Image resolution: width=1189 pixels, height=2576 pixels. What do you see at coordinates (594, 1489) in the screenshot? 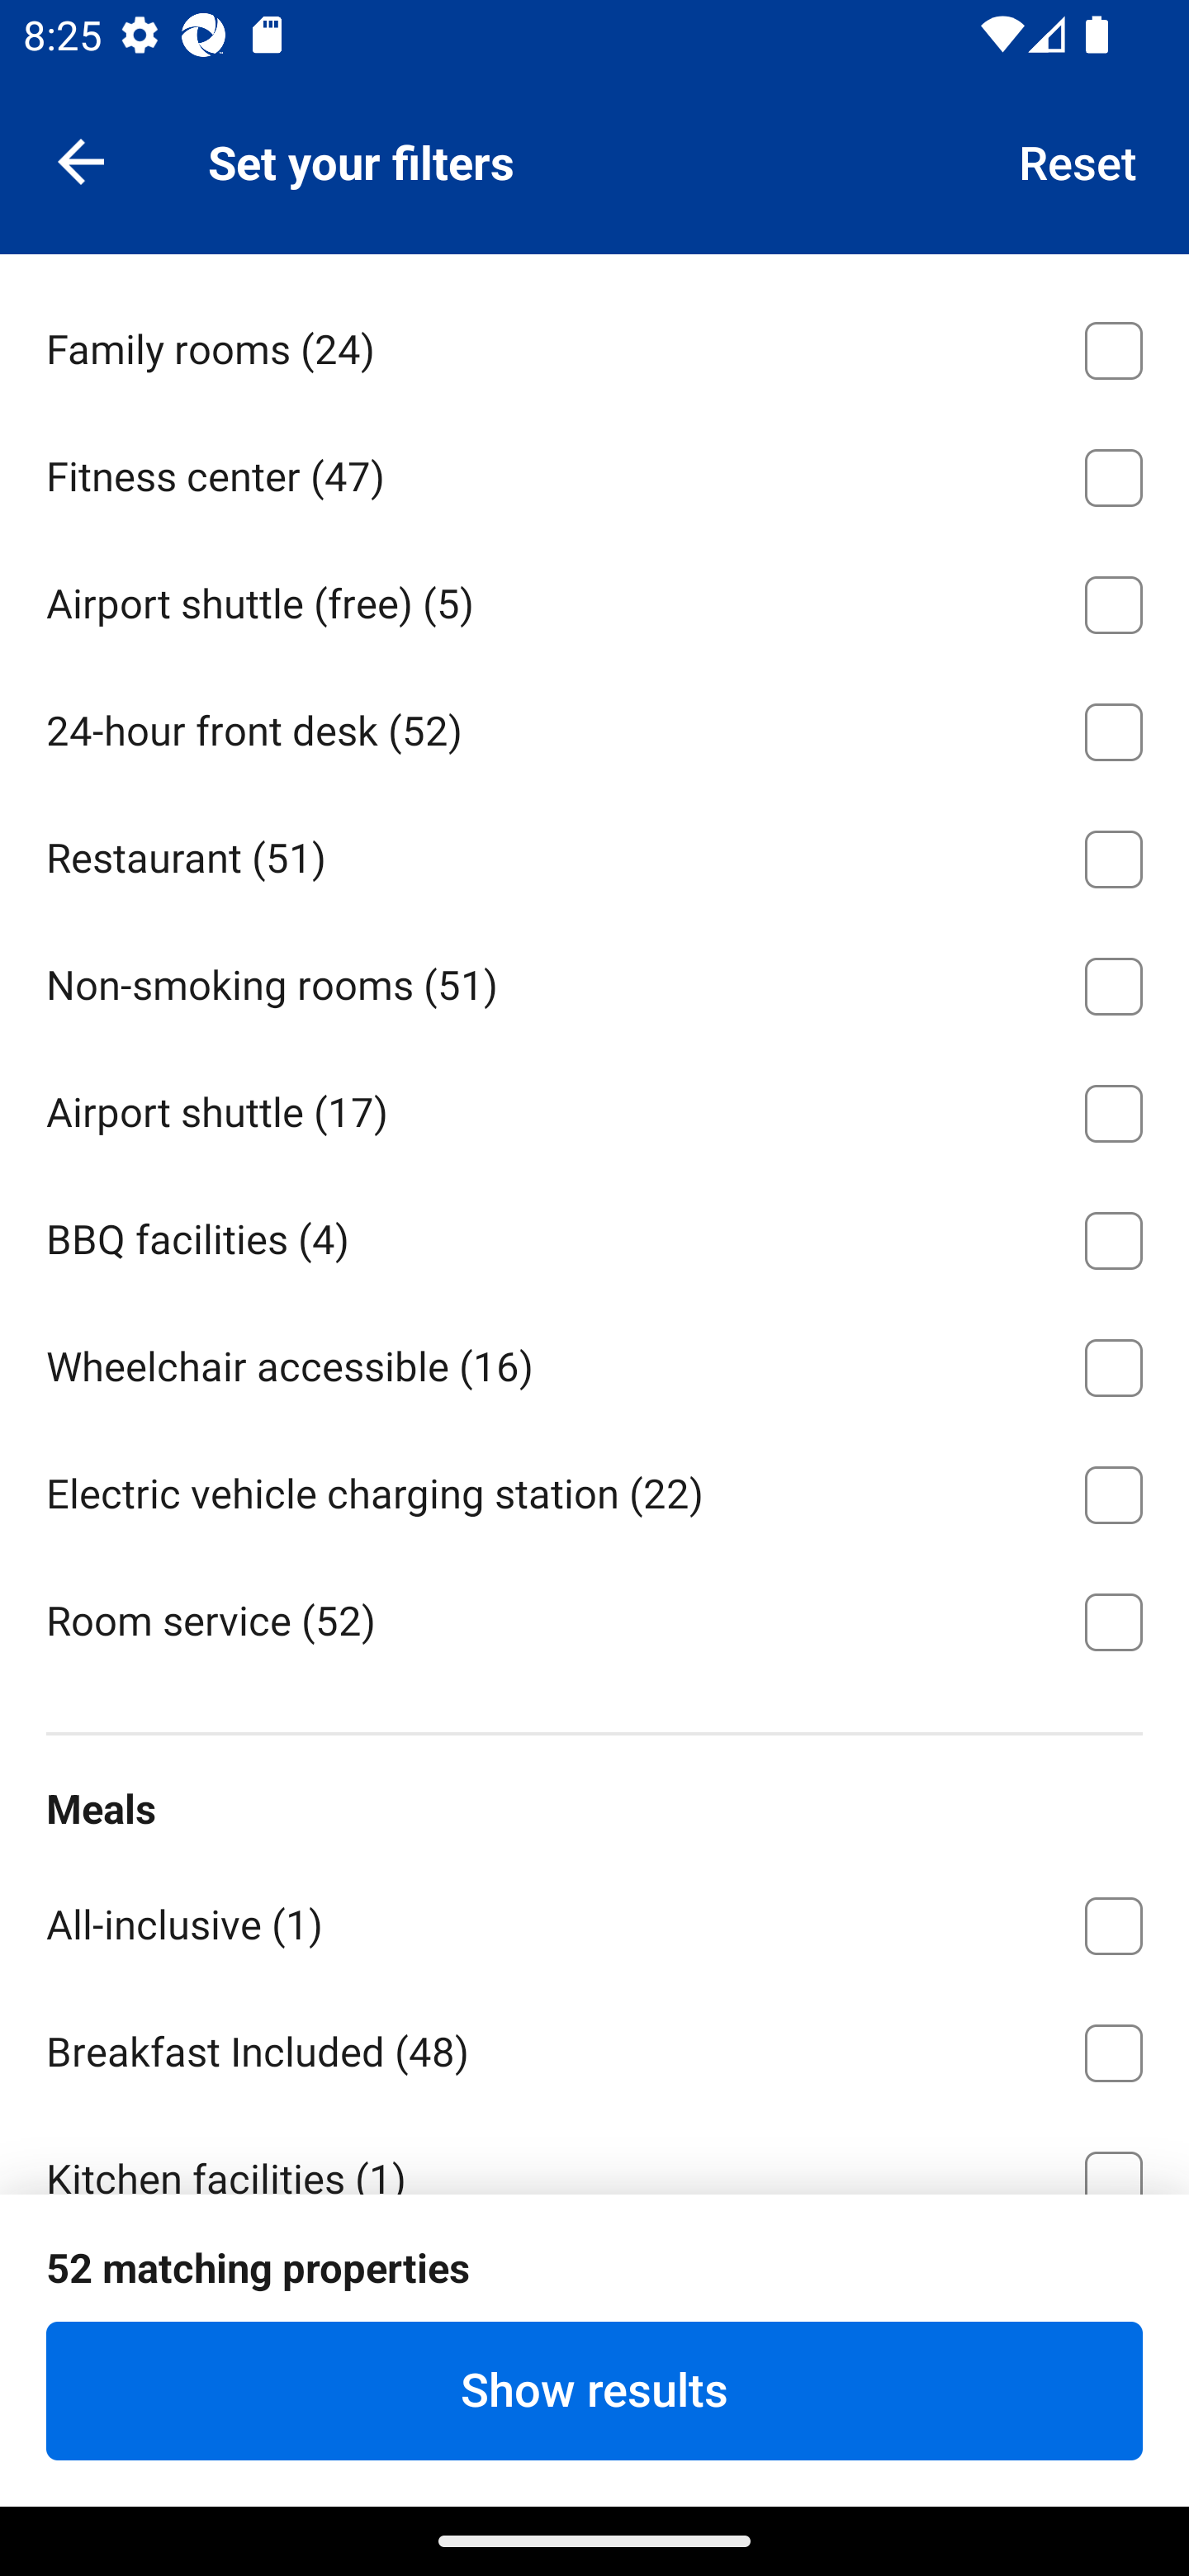
I see `Electric vehicle charging station ⁦(22)` at bounding box center [594, 1489].